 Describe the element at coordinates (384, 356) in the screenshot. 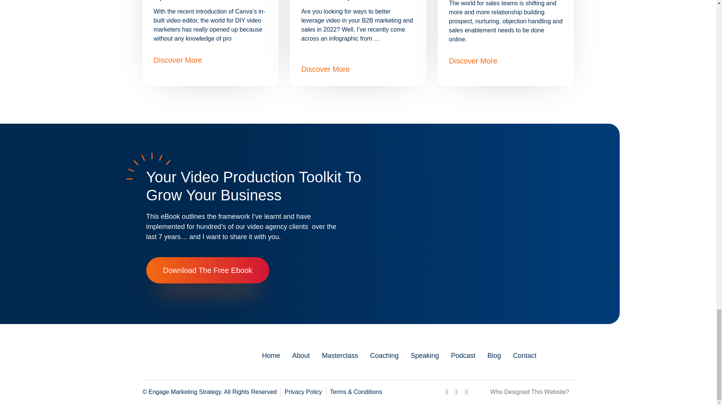

I see `Coaching` at that location.